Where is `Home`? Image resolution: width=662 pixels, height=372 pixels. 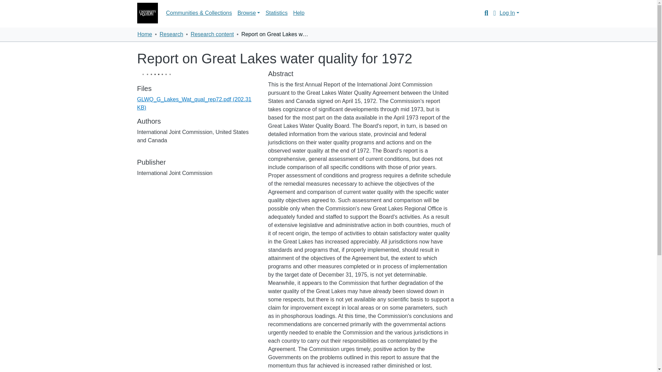
Home is located at coordinates (144, 34).